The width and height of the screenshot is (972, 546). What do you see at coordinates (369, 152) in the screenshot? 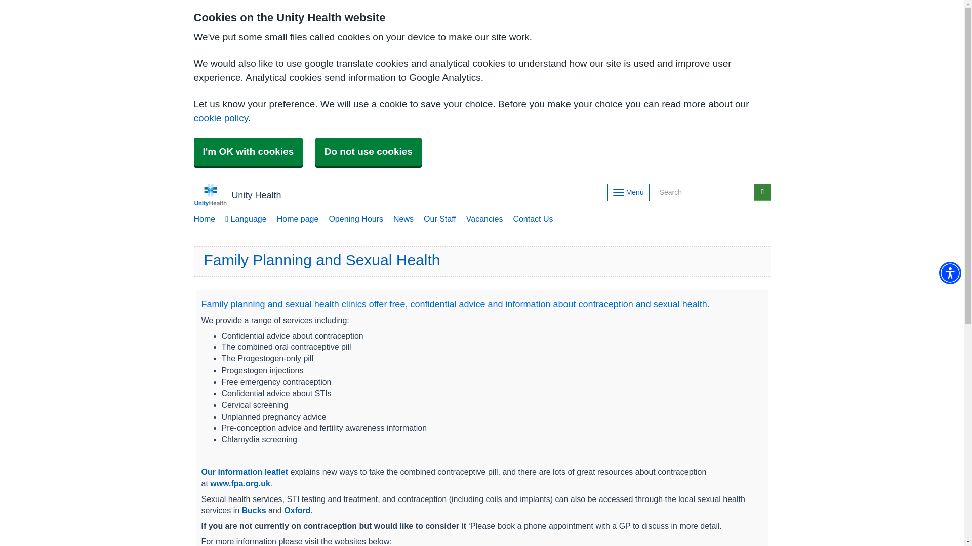
I see `Do not use cookies` at bounding box center [369, 152].